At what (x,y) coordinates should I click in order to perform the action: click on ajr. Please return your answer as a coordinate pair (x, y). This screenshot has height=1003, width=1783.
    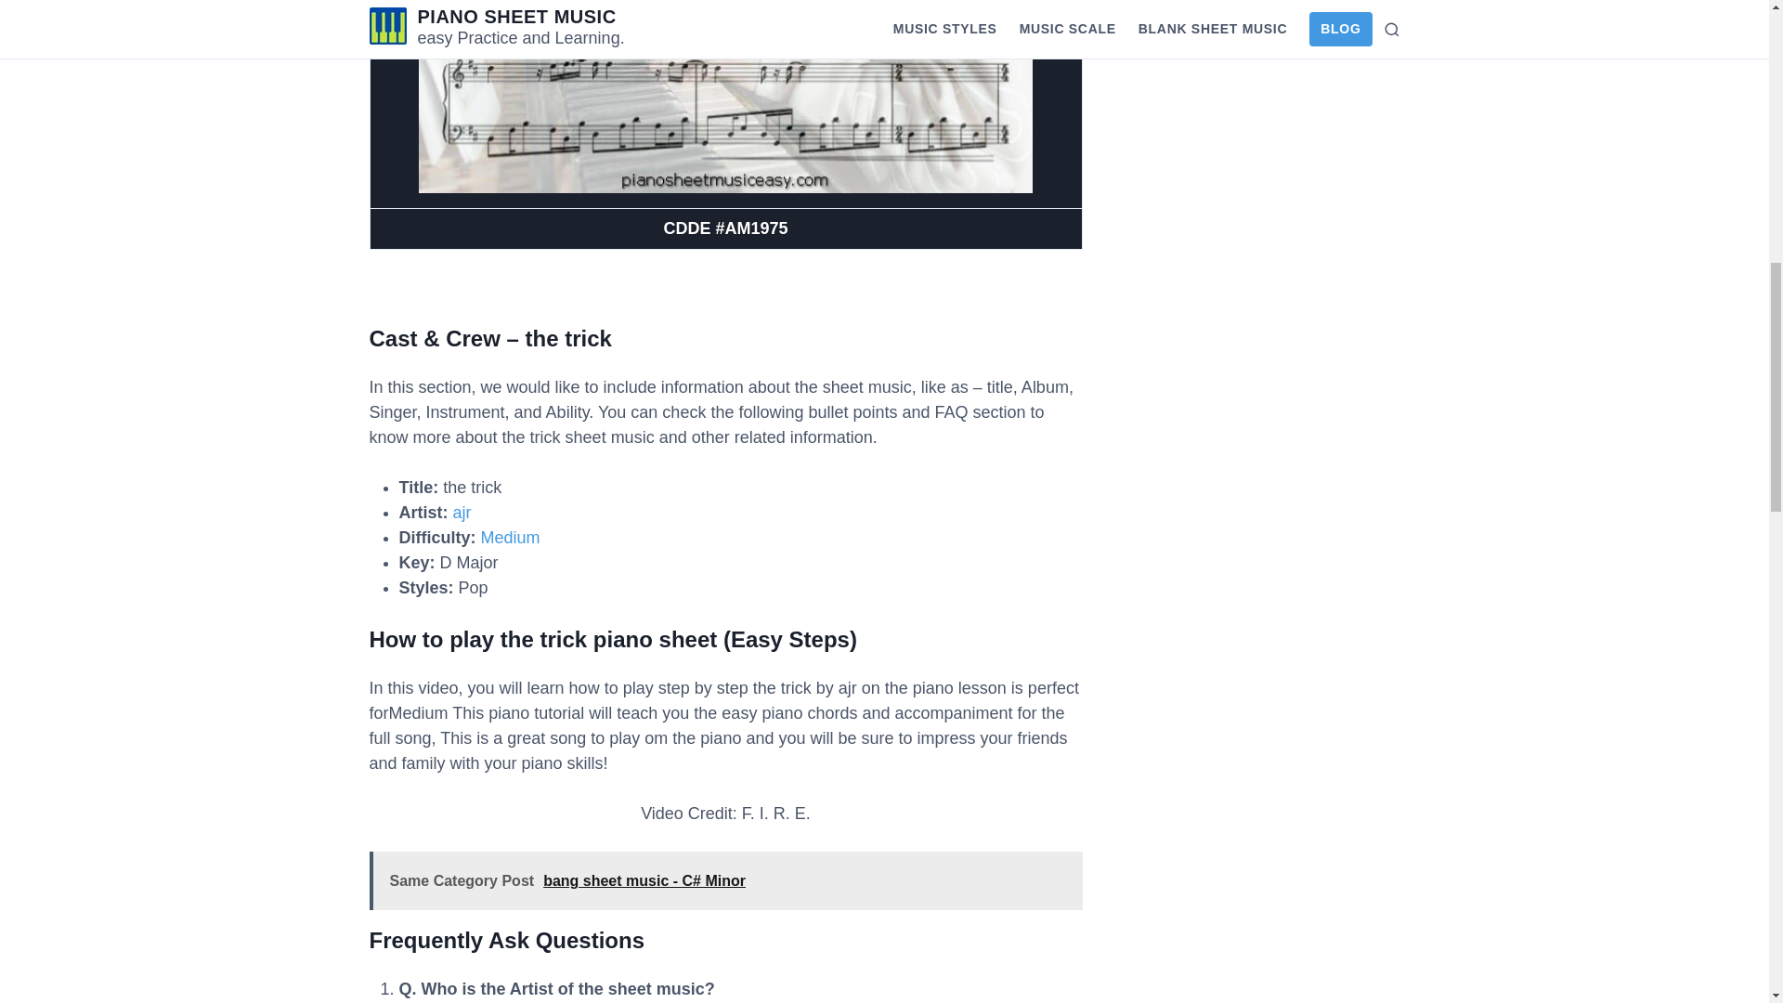
    Looking at the image, I should click on (462, 513).